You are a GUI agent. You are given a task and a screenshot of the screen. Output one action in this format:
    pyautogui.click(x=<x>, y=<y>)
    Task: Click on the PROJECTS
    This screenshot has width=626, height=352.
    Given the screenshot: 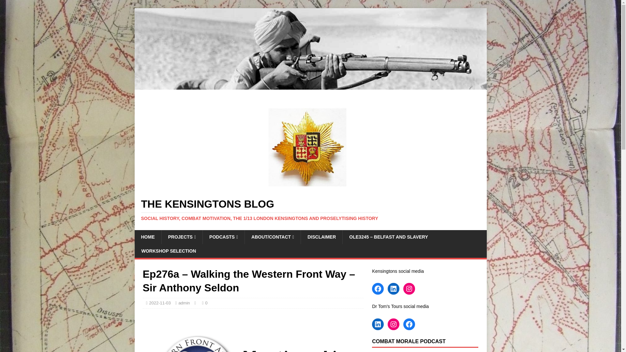 What is the action you would take?
    pyautogui.click(x=181, y=237)
    